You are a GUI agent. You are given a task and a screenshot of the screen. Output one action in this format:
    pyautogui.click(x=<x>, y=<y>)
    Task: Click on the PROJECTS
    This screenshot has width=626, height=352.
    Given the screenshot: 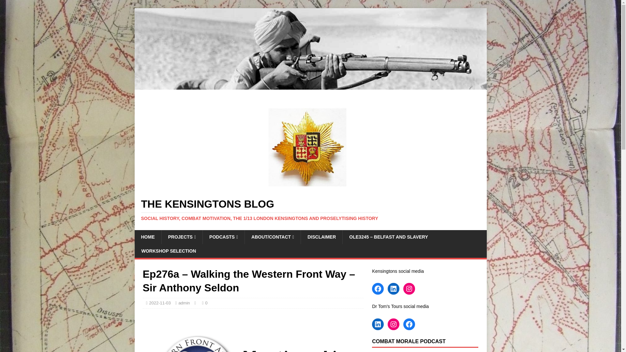 What is the action you would take?
    pyautogui.click(x=181, y=237)
    